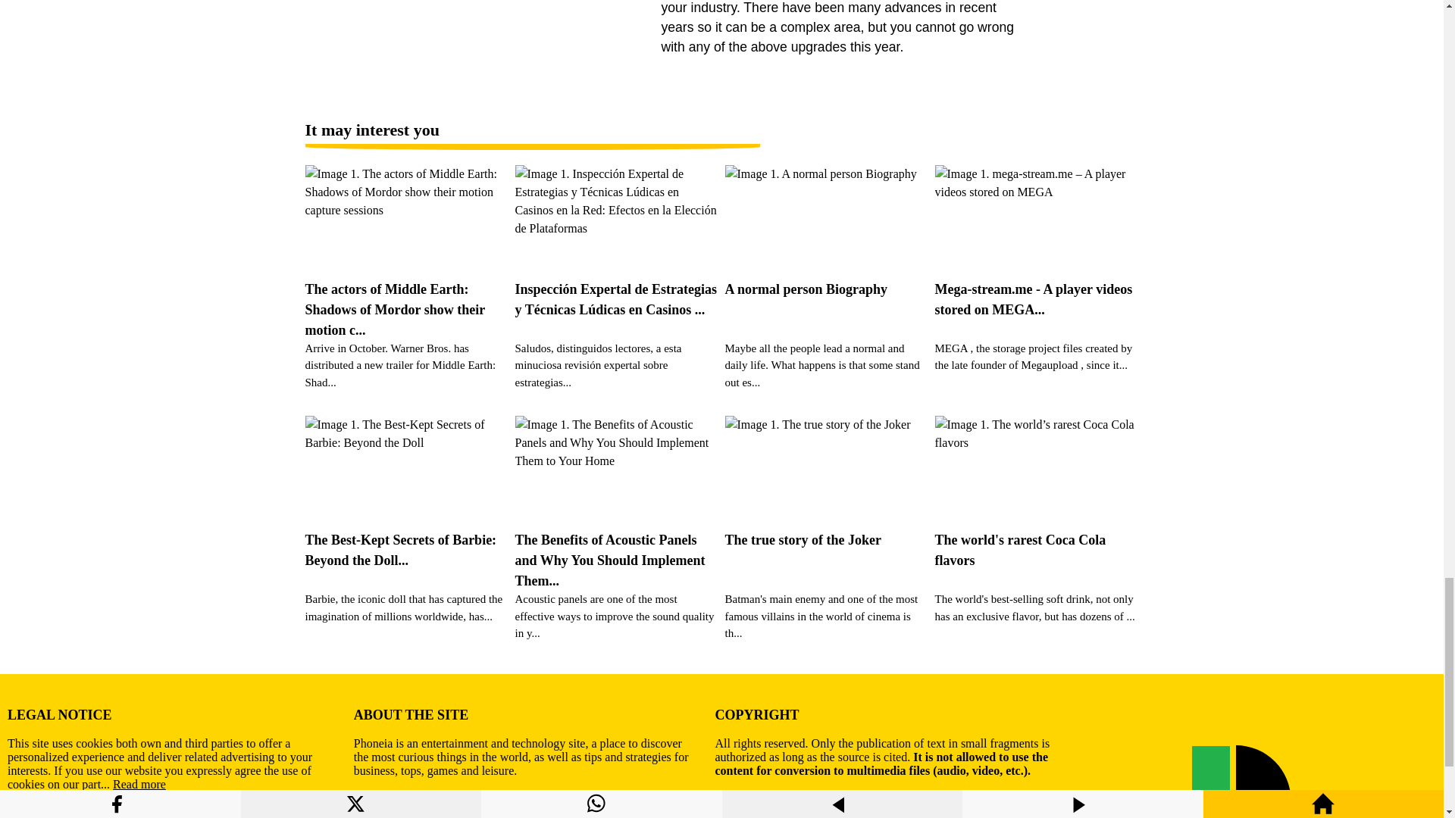  Describe the element at coordinates (826, 503) in the screenshot. I see `The true story of the Joker` at that location.